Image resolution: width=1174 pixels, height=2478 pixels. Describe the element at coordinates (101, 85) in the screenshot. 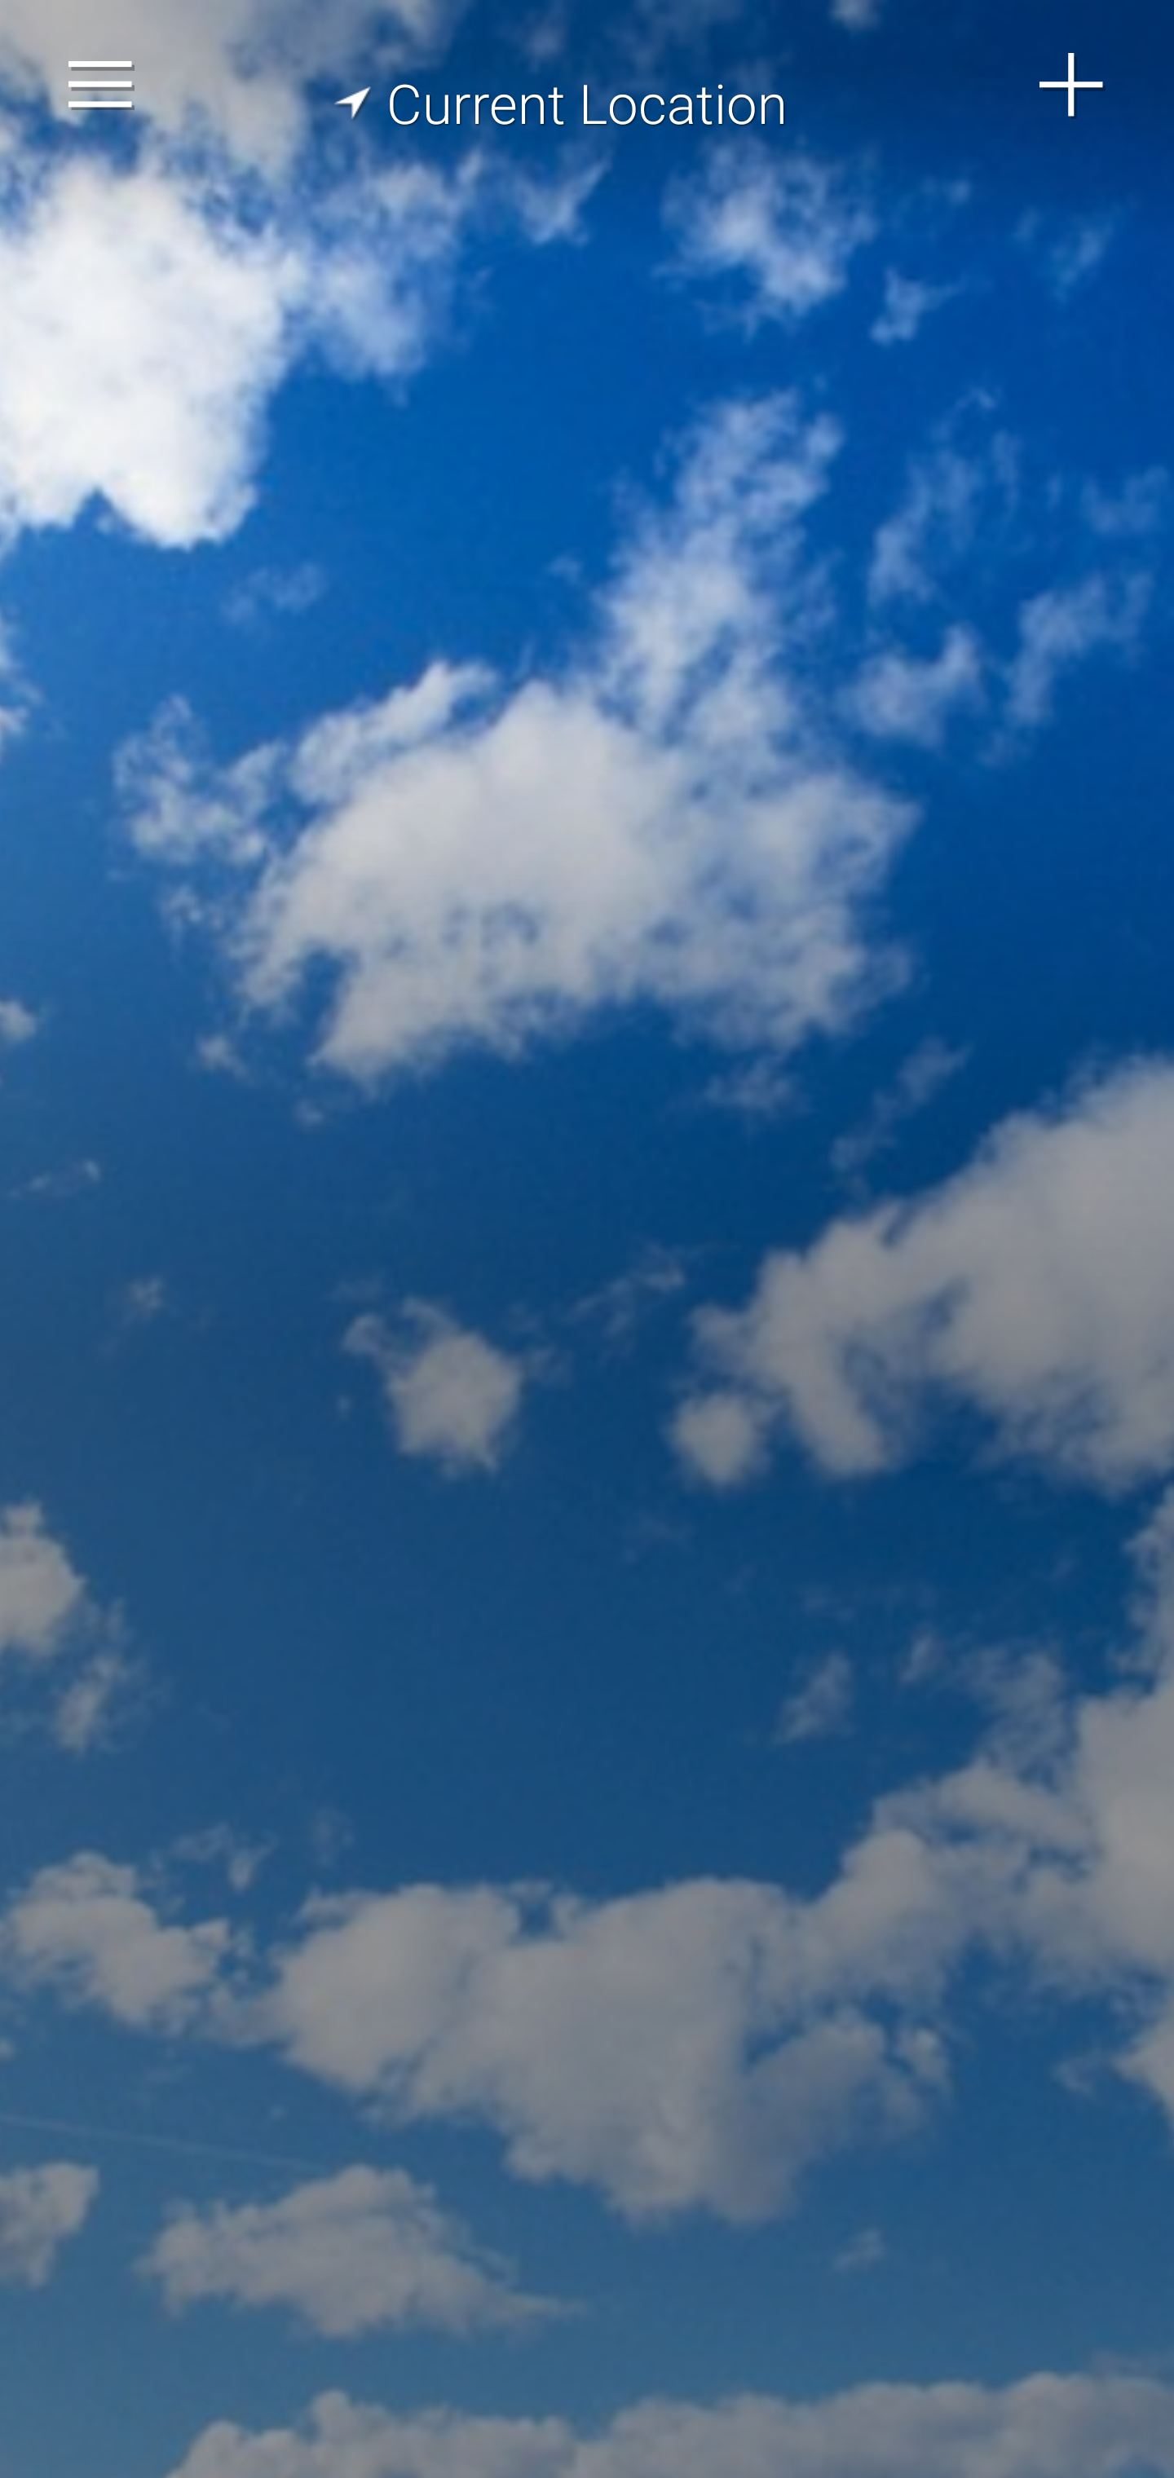

I see `Sidebar` at that location.